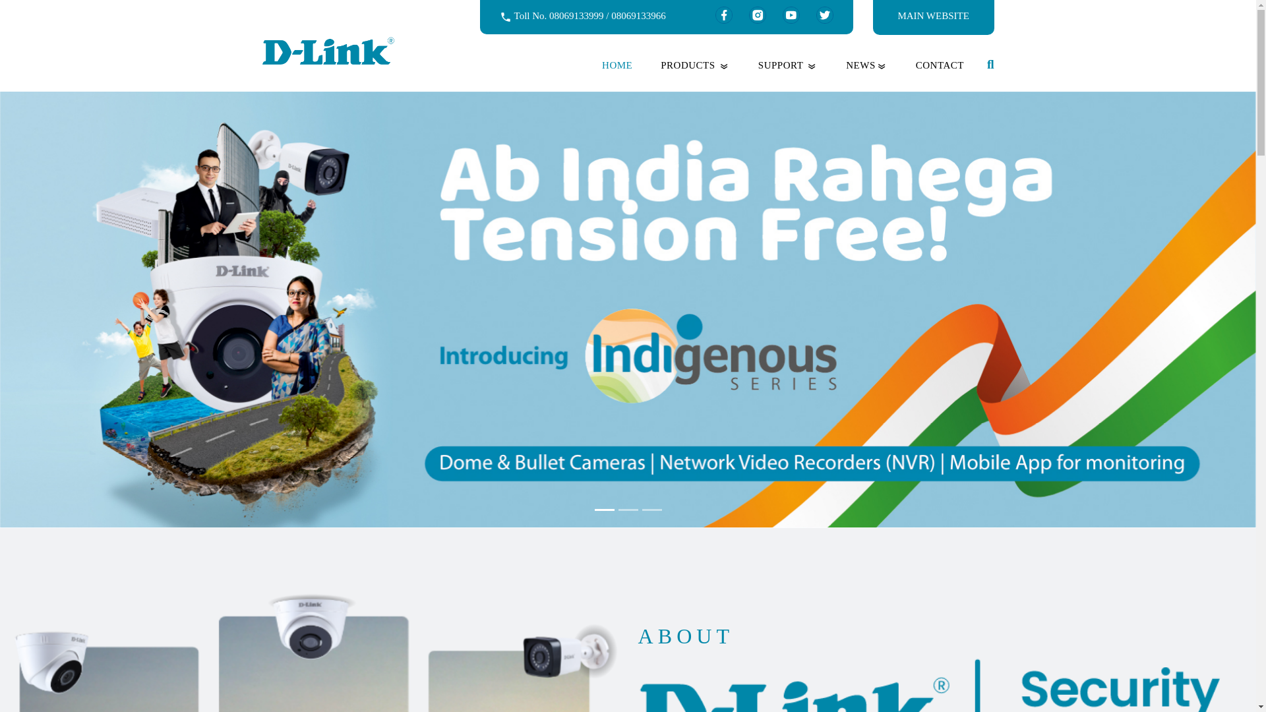 This screenshot has height=712, width=1266. What do you see at coordinates (934, 16) in the screenshot?
I see `MAIN WEBSITE` at bounding box center [934, 16].